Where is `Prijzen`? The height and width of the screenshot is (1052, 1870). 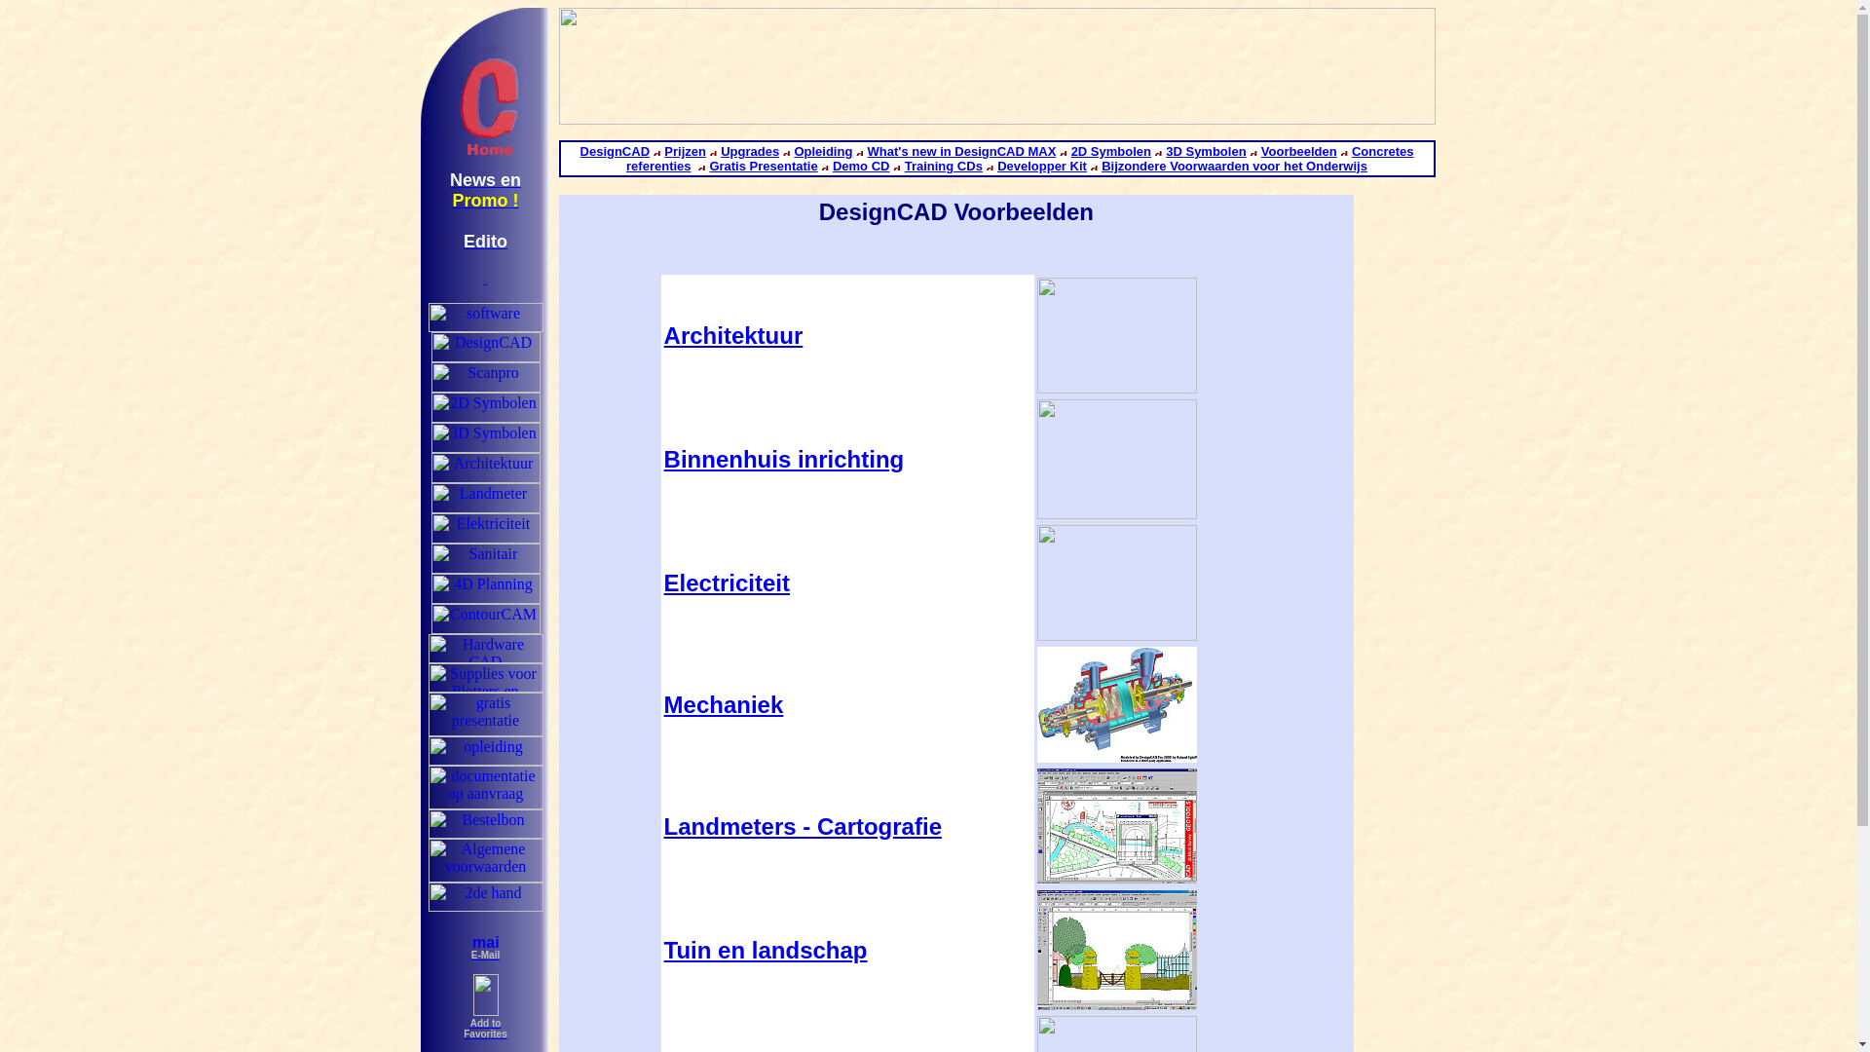 Prijzen is located at coordinates (686, 152).